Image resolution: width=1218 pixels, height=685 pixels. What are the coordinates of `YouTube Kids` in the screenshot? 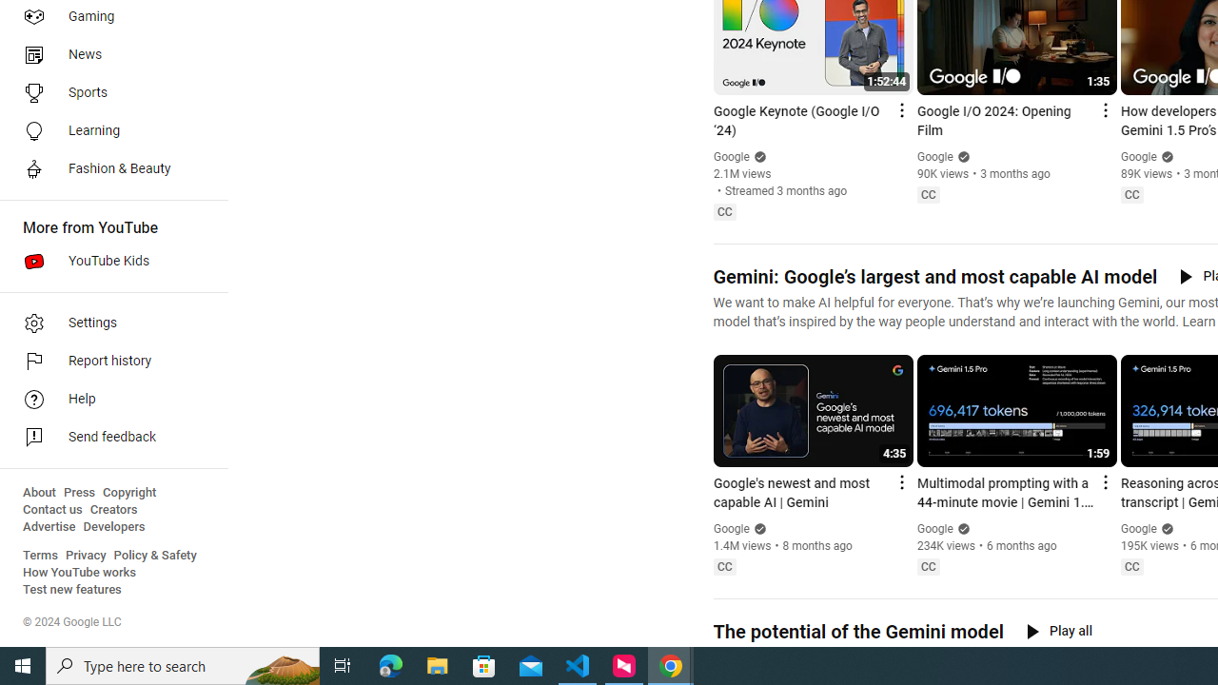 It's located at (108, 261).